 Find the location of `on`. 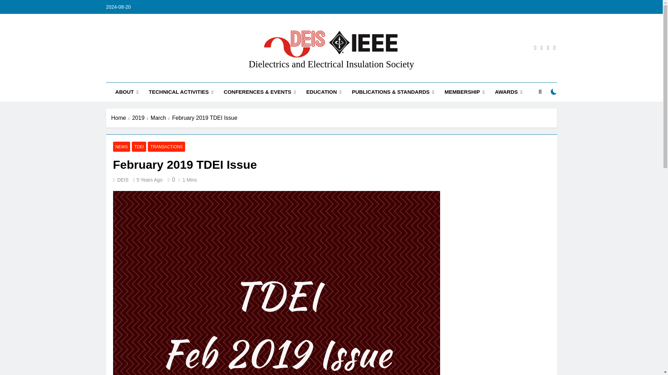

on is located at coordinates (554, 92).